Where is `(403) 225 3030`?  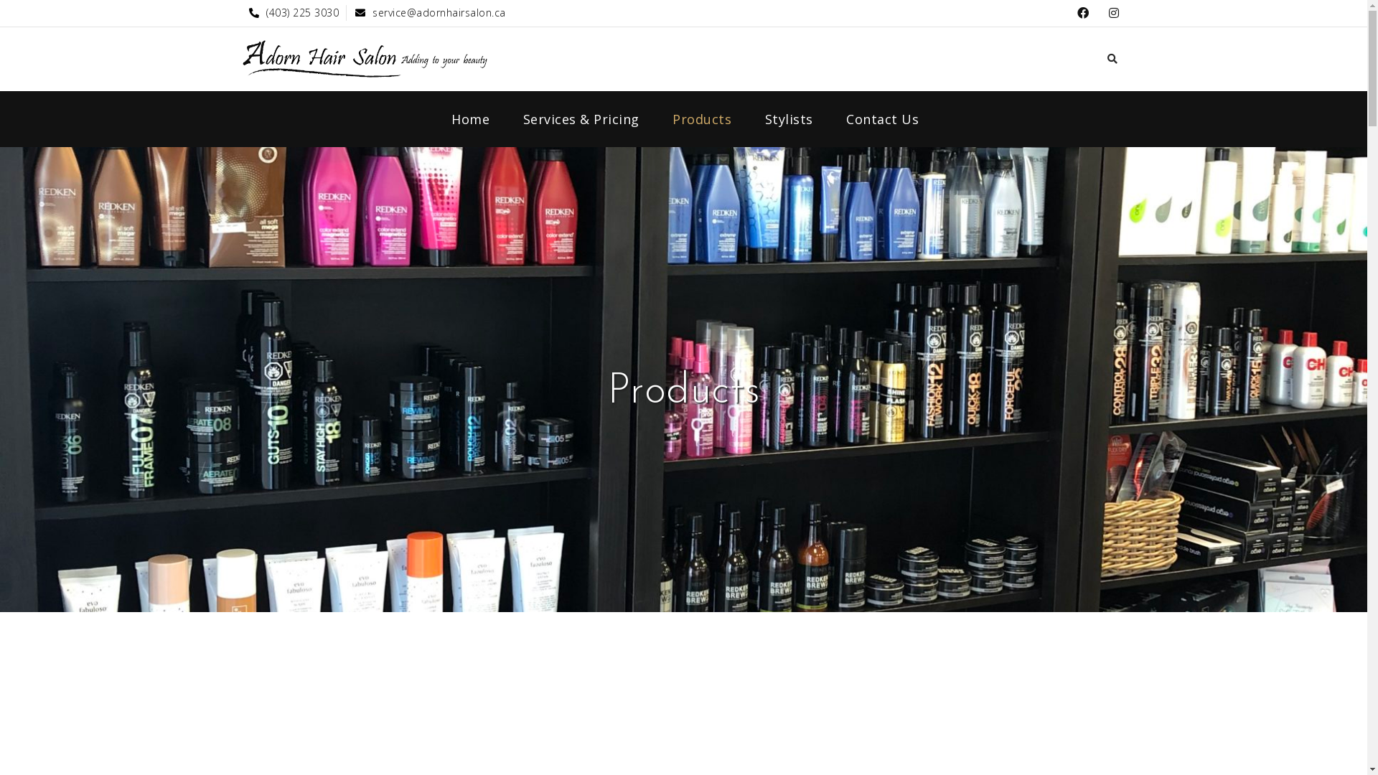
(403) 225 3030 is located at coordinates (294, 13).